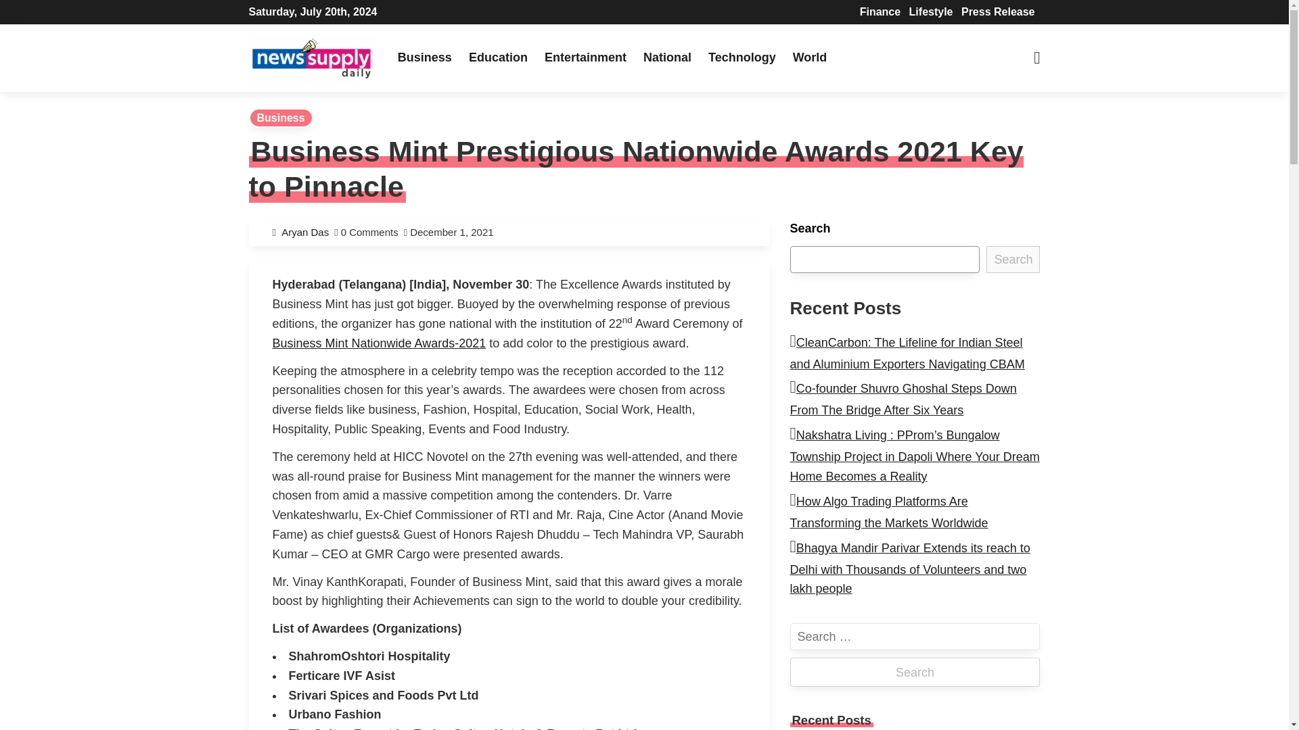 The height and width of the screenshot is (730, 1299). What do you see at coordinates (585, 57) in the screenshot?
I see `Entertainment` at bounding box center [585, 57].